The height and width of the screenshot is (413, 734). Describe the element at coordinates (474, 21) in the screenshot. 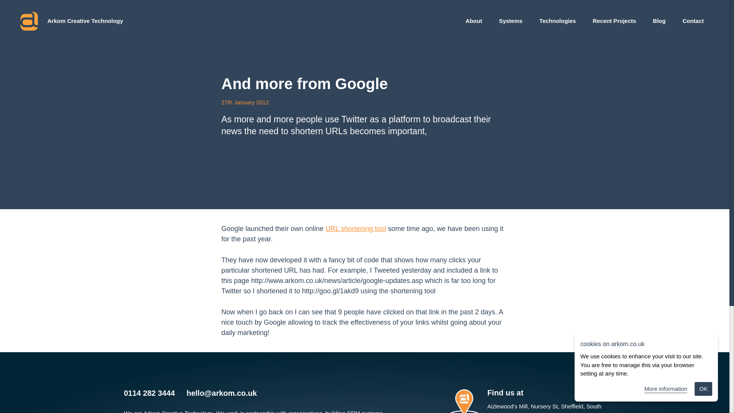

I see `About` at that location.